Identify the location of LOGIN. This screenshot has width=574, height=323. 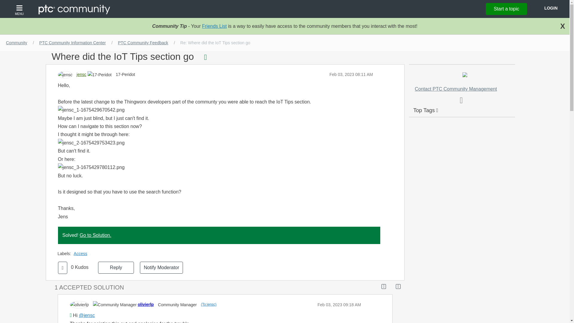
(551, 8).